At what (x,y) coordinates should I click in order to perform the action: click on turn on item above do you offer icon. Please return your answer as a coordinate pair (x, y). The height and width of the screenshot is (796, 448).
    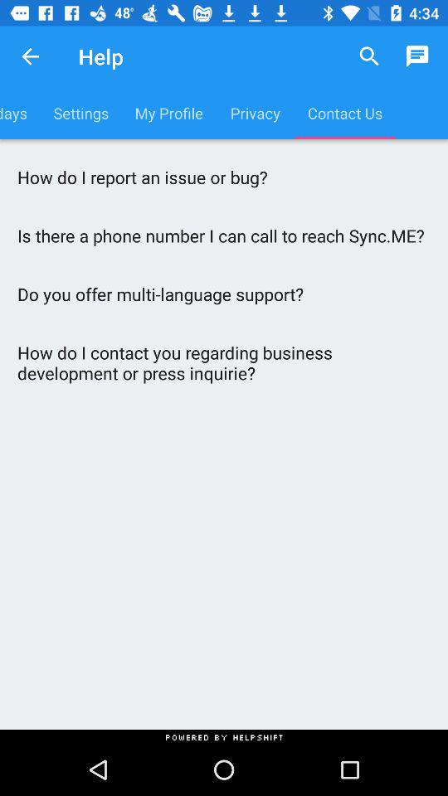
    Looking at the image, I should click on (224, 235).